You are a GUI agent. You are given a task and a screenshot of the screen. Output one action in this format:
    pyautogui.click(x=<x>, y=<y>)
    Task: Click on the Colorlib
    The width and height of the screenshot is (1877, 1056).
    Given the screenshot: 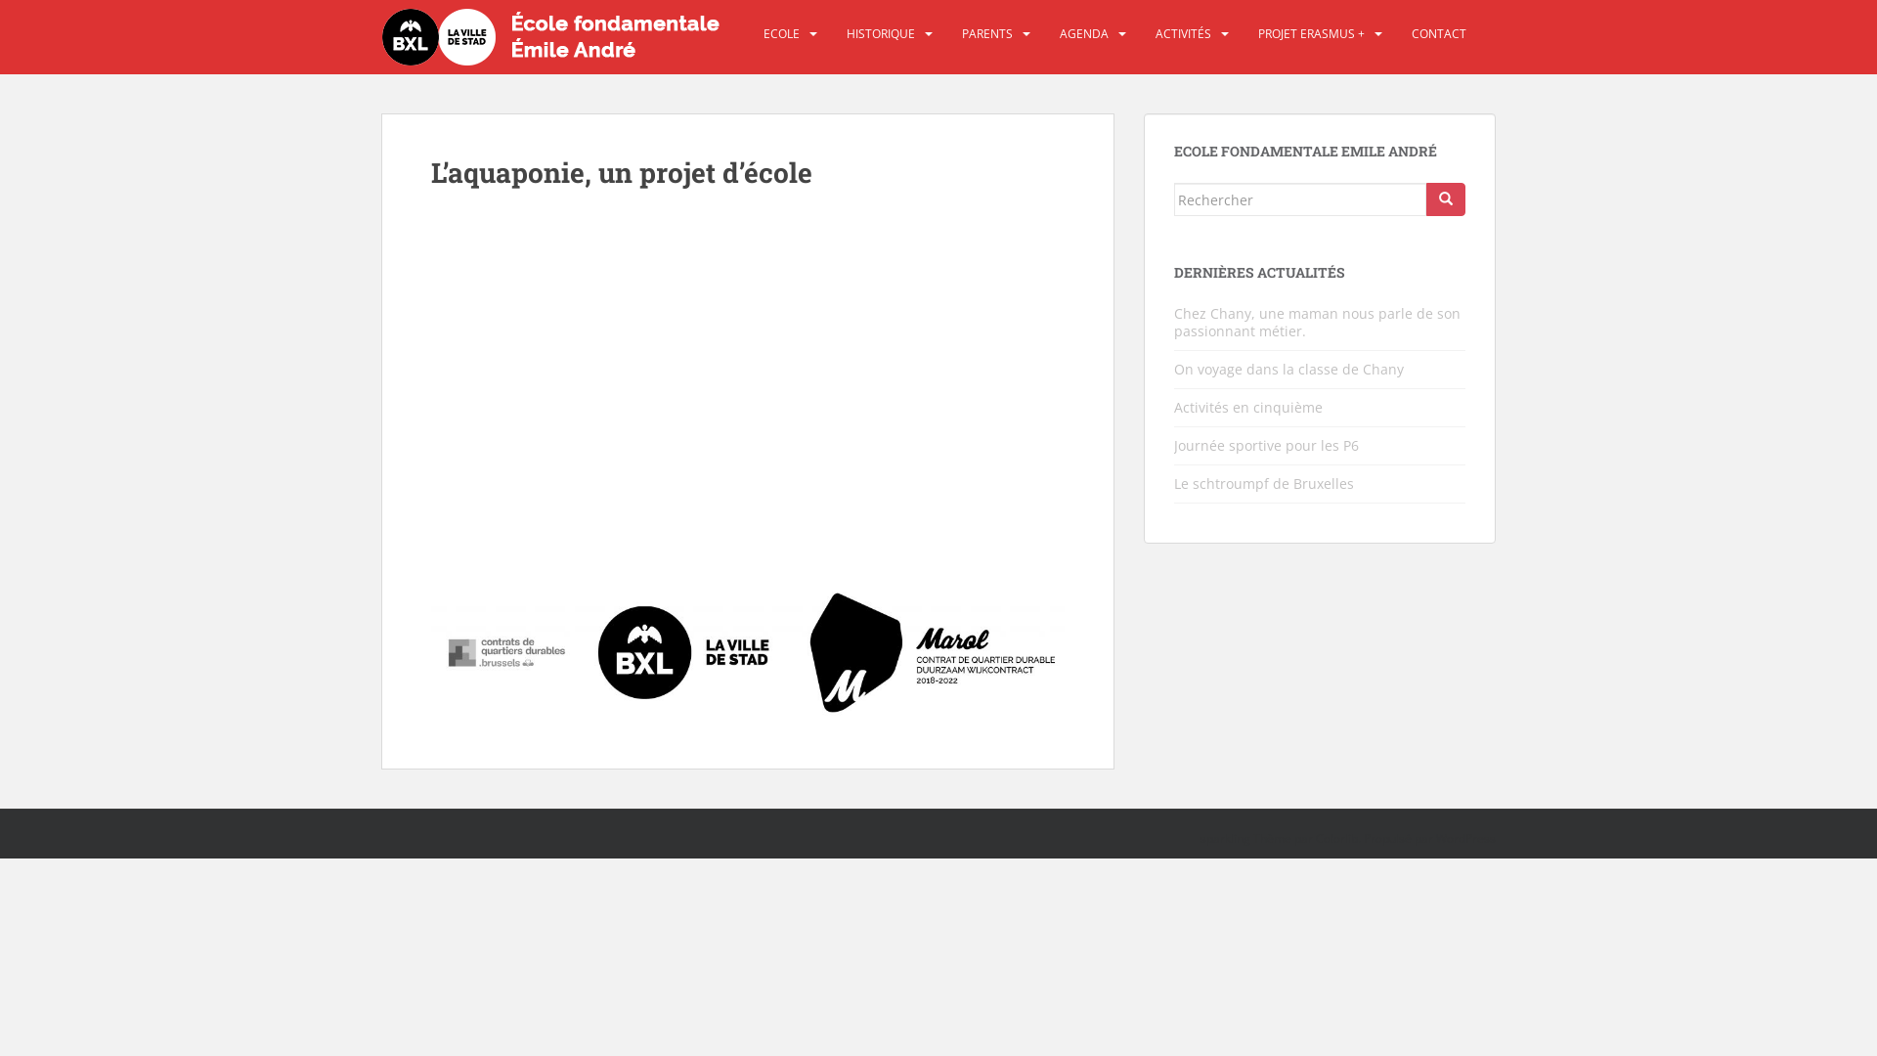 What is the action you would take?
    pyautogui.click(x=1337, y=839)
    